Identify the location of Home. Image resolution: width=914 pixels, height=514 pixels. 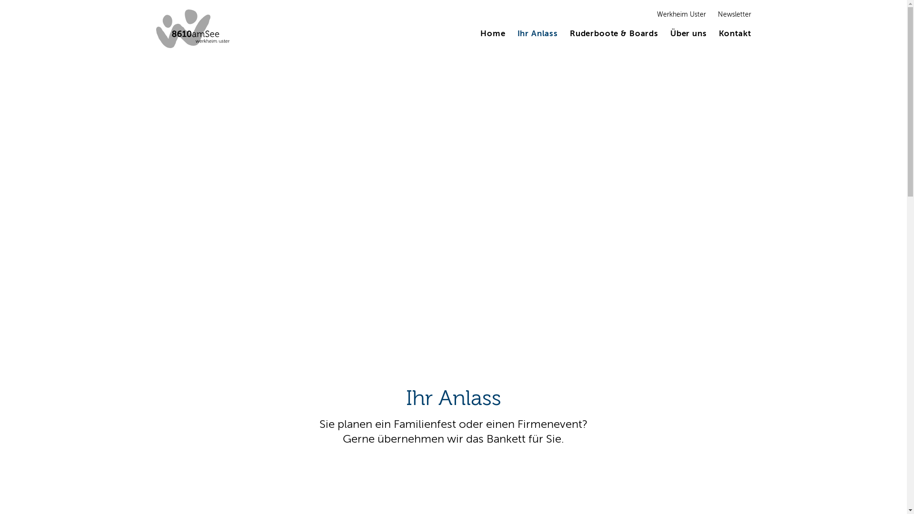
(493, 34).